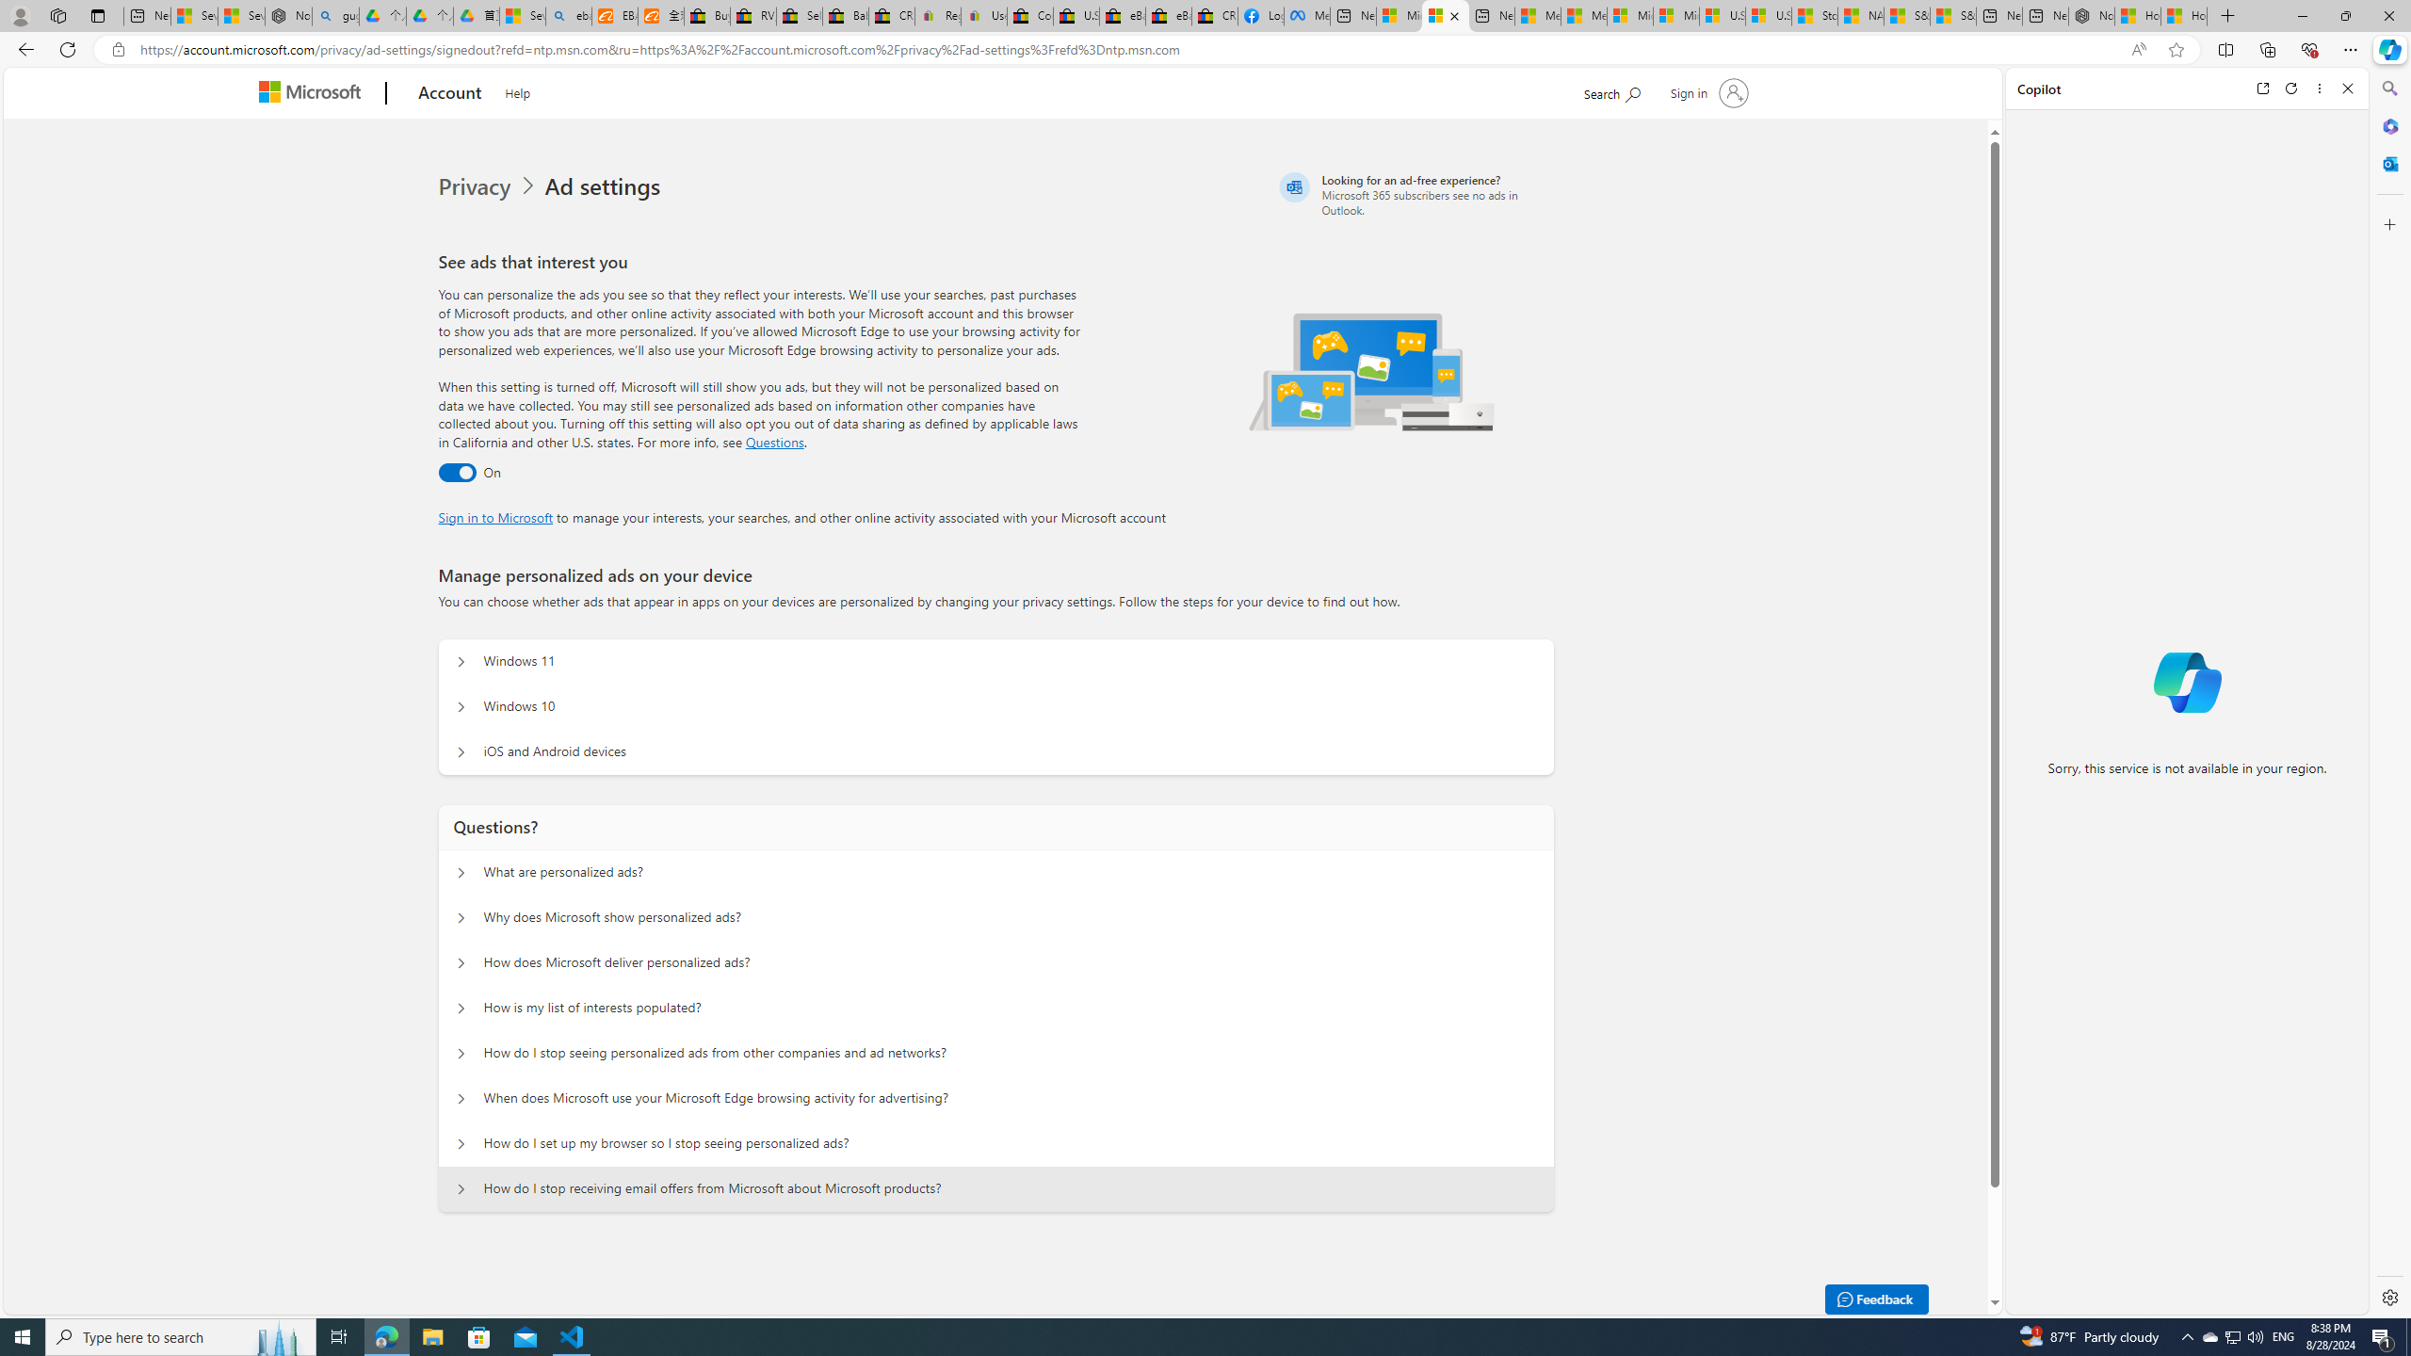  What do you see at coordinates (753, 16) in the screenshot?
I see `RV, Trailer & Camper Steps & Ladders for sale | eBay` at bounding box center [753, 16].